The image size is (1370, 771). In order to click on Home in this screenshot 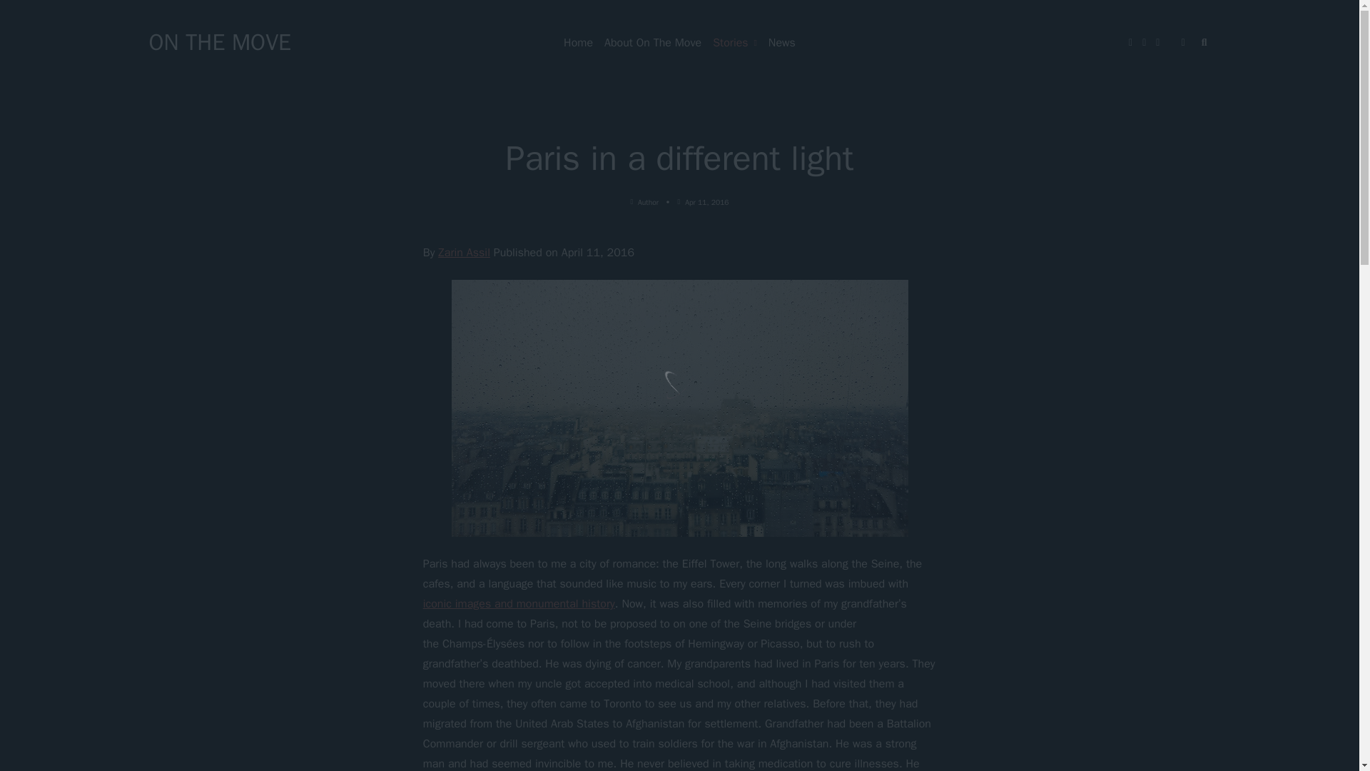, I will do `click(578, 43)`.